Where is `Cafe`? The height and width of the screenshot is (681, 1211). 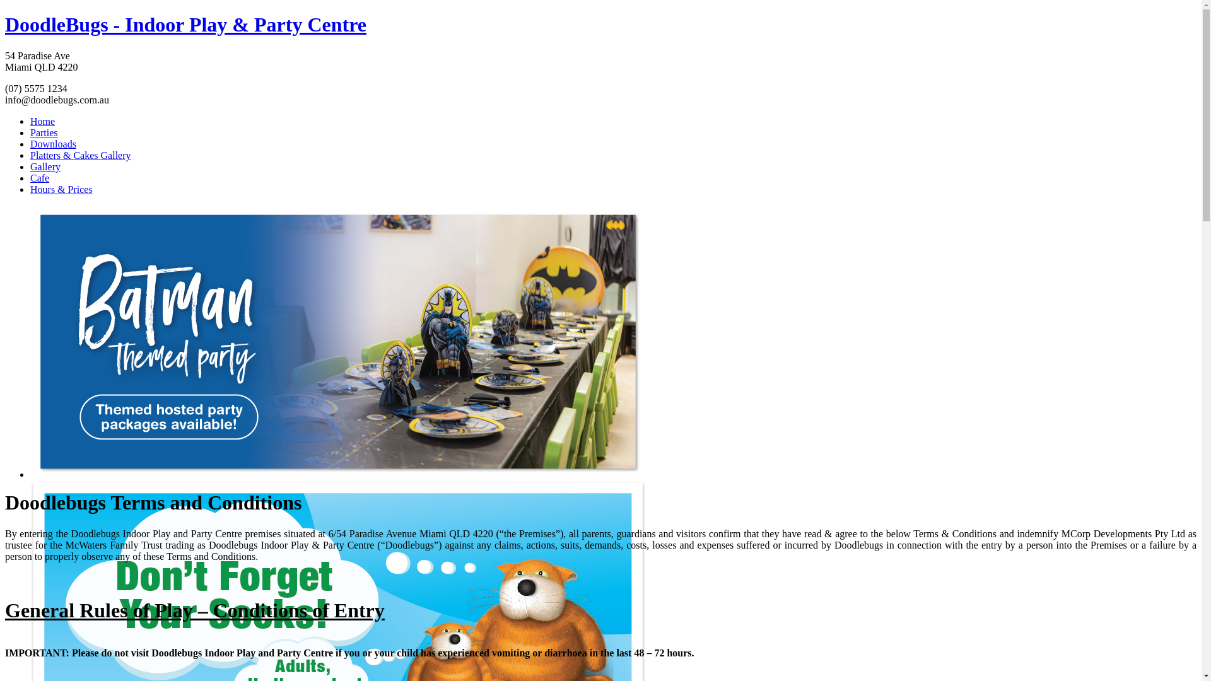 Cafe is located at coordinates (40, 178).